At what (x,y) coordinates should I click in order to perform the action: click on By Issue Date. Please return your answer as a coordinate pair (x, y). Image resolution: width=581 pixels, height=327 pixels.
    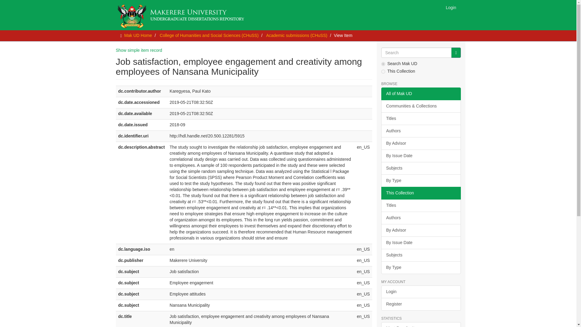
    Looking at the image, I should click on (421, 243).